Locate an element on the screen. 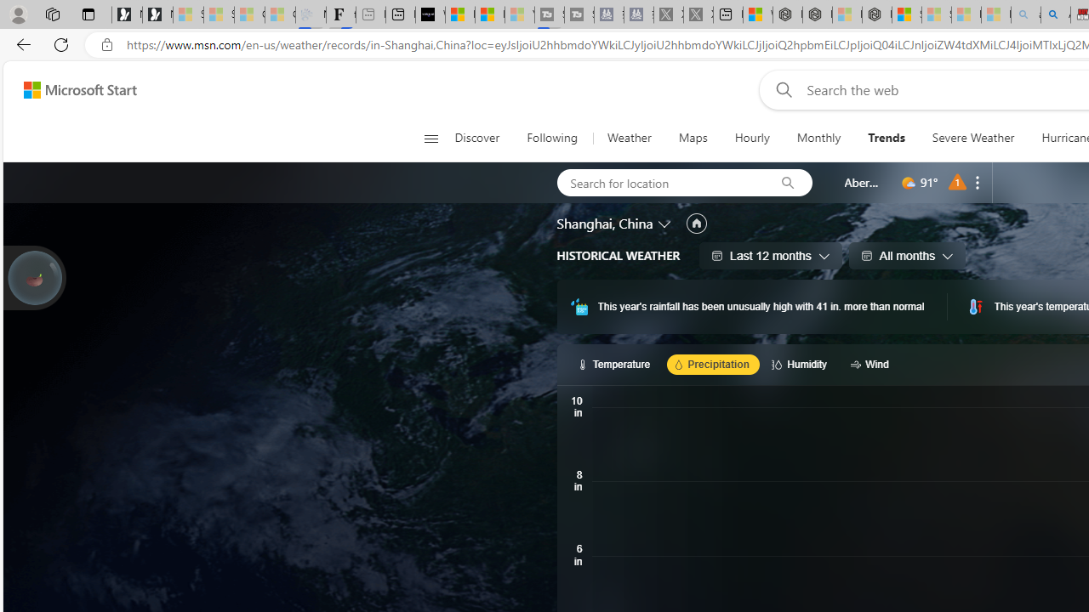 Image resolution: width=1089 pixels, height=612 pixels. Monthly is located at coordinates (818, 138).